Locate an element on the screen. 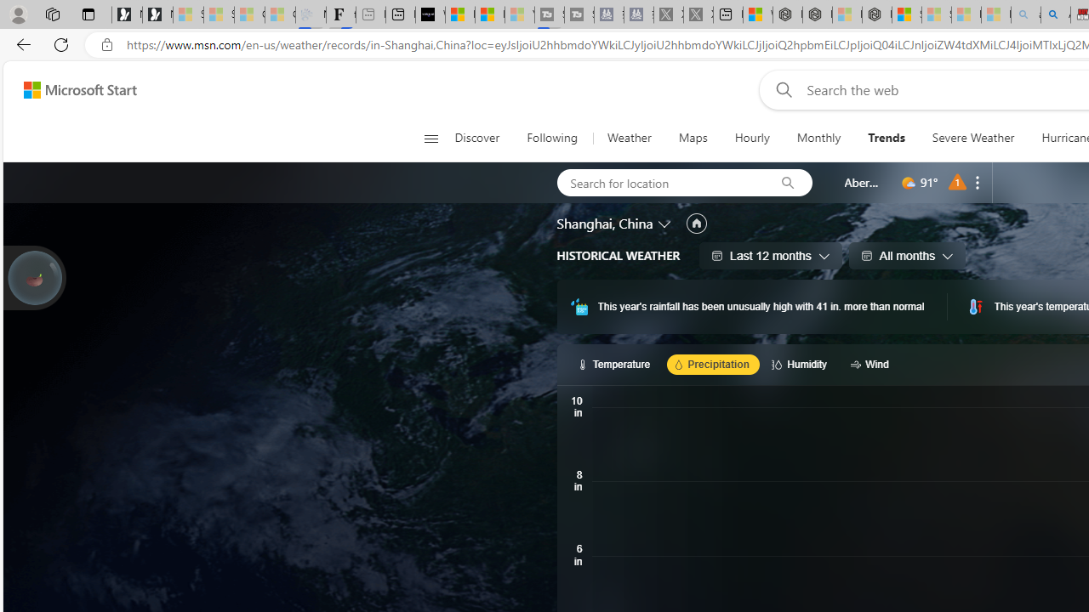 Image resolution: width=1089 pixels, height=612 pixels. Monthly is located at coordinates (818, 138).